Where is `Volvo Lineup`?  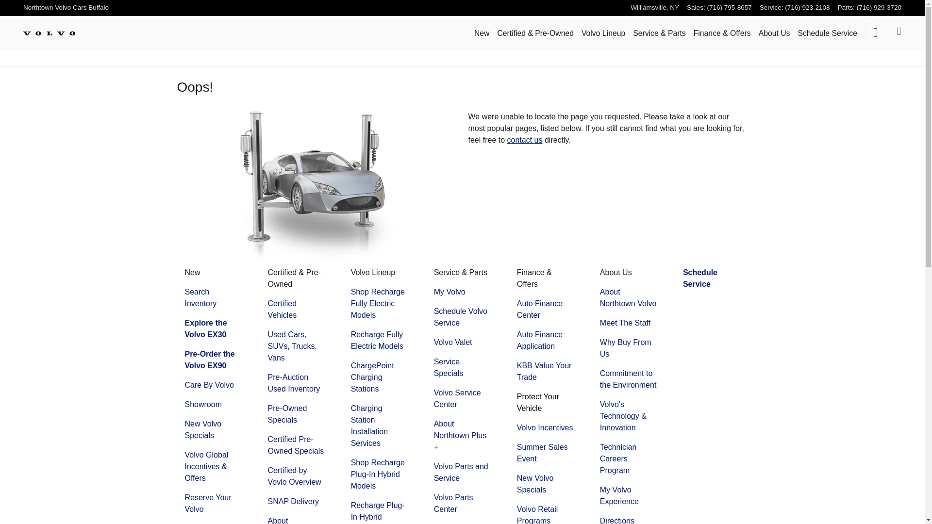 Volvo Lineup is located at coordinates (603, 33).